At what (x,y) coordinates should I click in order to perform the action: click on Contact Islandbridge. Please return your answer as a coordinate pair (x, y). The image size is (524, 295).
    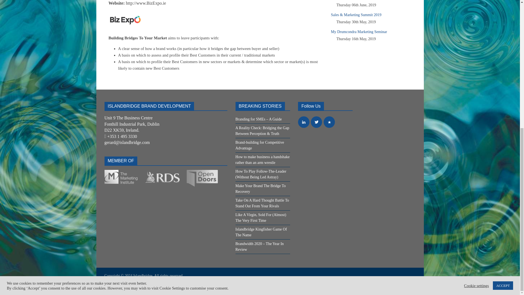
    Looking at the image, I should click on (127, 143).